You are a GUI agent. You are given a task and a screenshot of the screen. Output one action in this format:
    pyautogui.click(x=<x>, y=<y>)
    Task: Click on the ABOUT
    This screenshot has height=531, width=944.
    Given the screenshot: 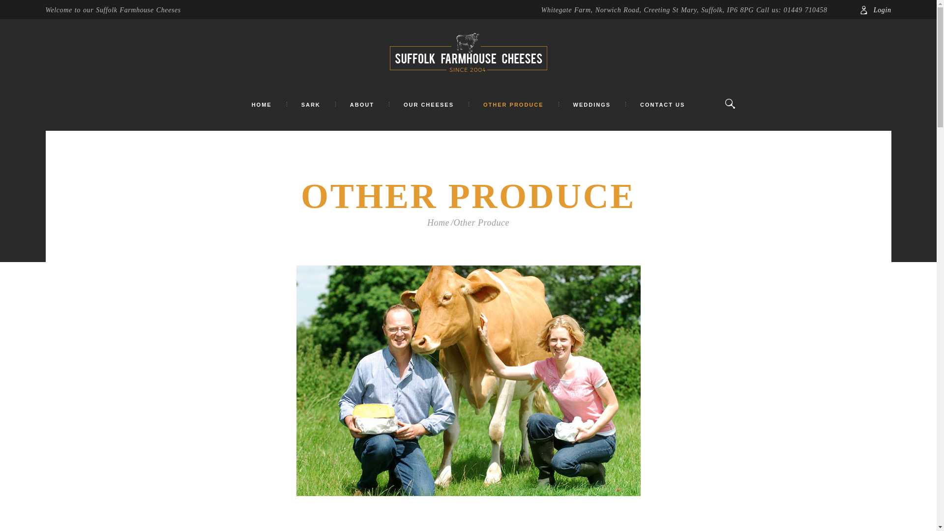 What is the action you would take?
    pyautogui.click(x=362, y=105)
    